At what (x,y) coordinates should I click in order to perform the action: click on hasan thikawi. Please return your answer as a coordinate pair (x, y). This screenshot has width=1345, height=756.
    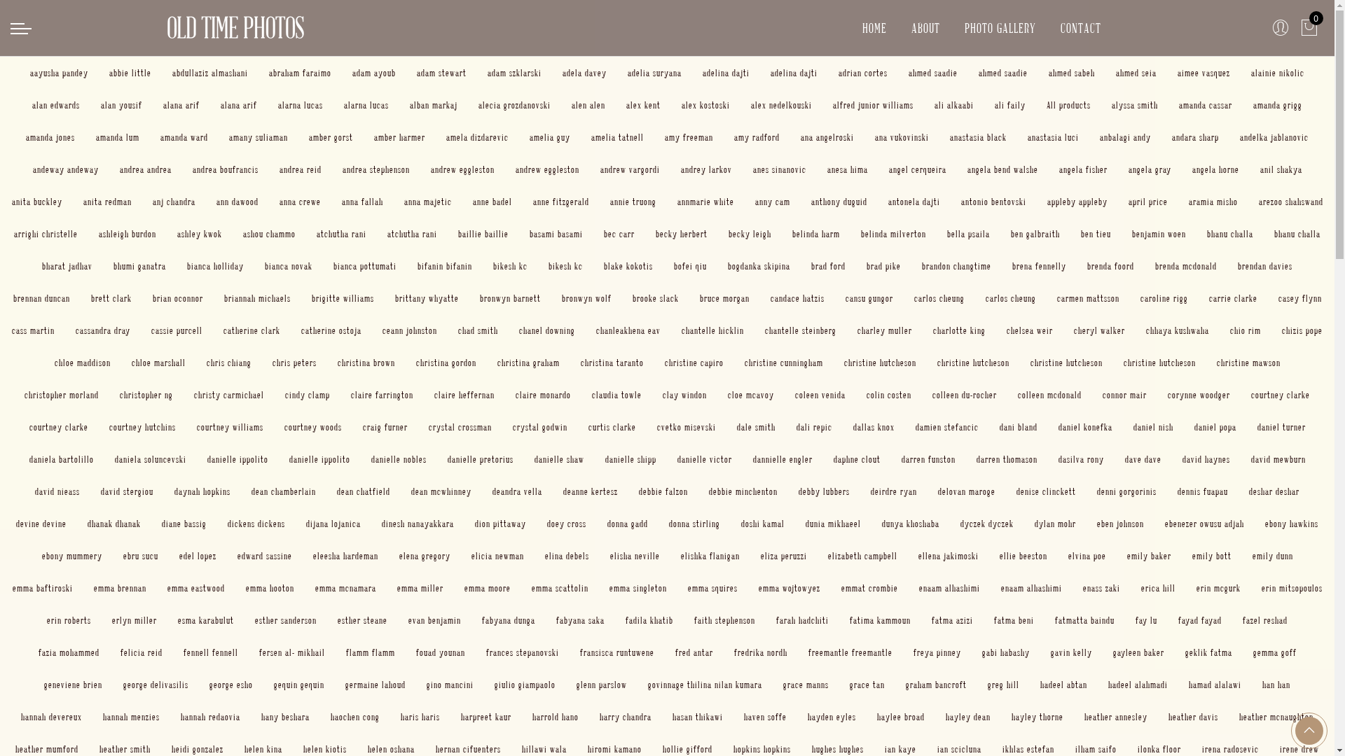
    Looking at the image, I should click on (698, 717).